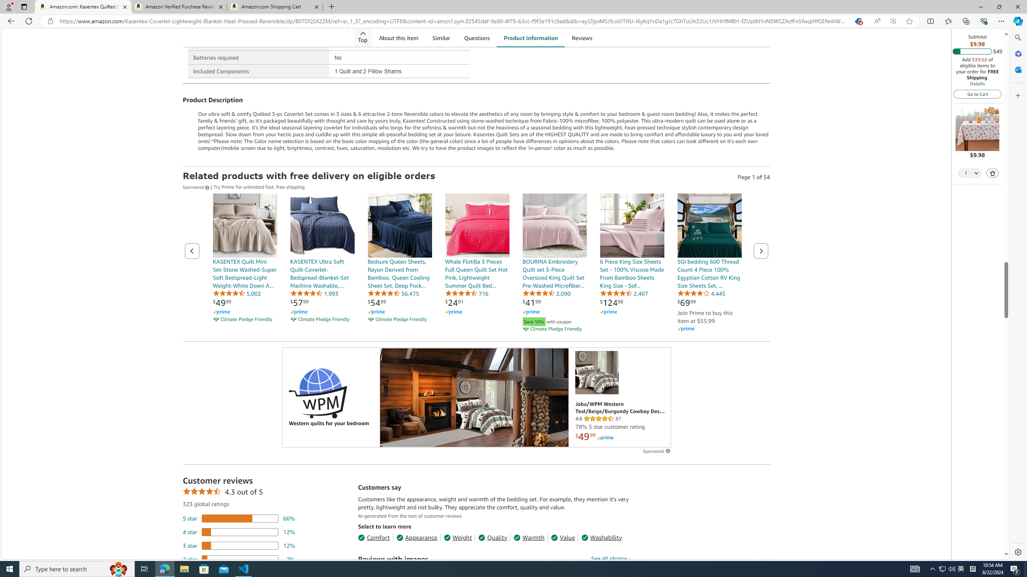 The image size is (1027, 577). Describe the element at coordinates (179, 7) in the screenshot. I see `Amazon Verified Purchase Reviews - Amazon Customer Service` at that location.